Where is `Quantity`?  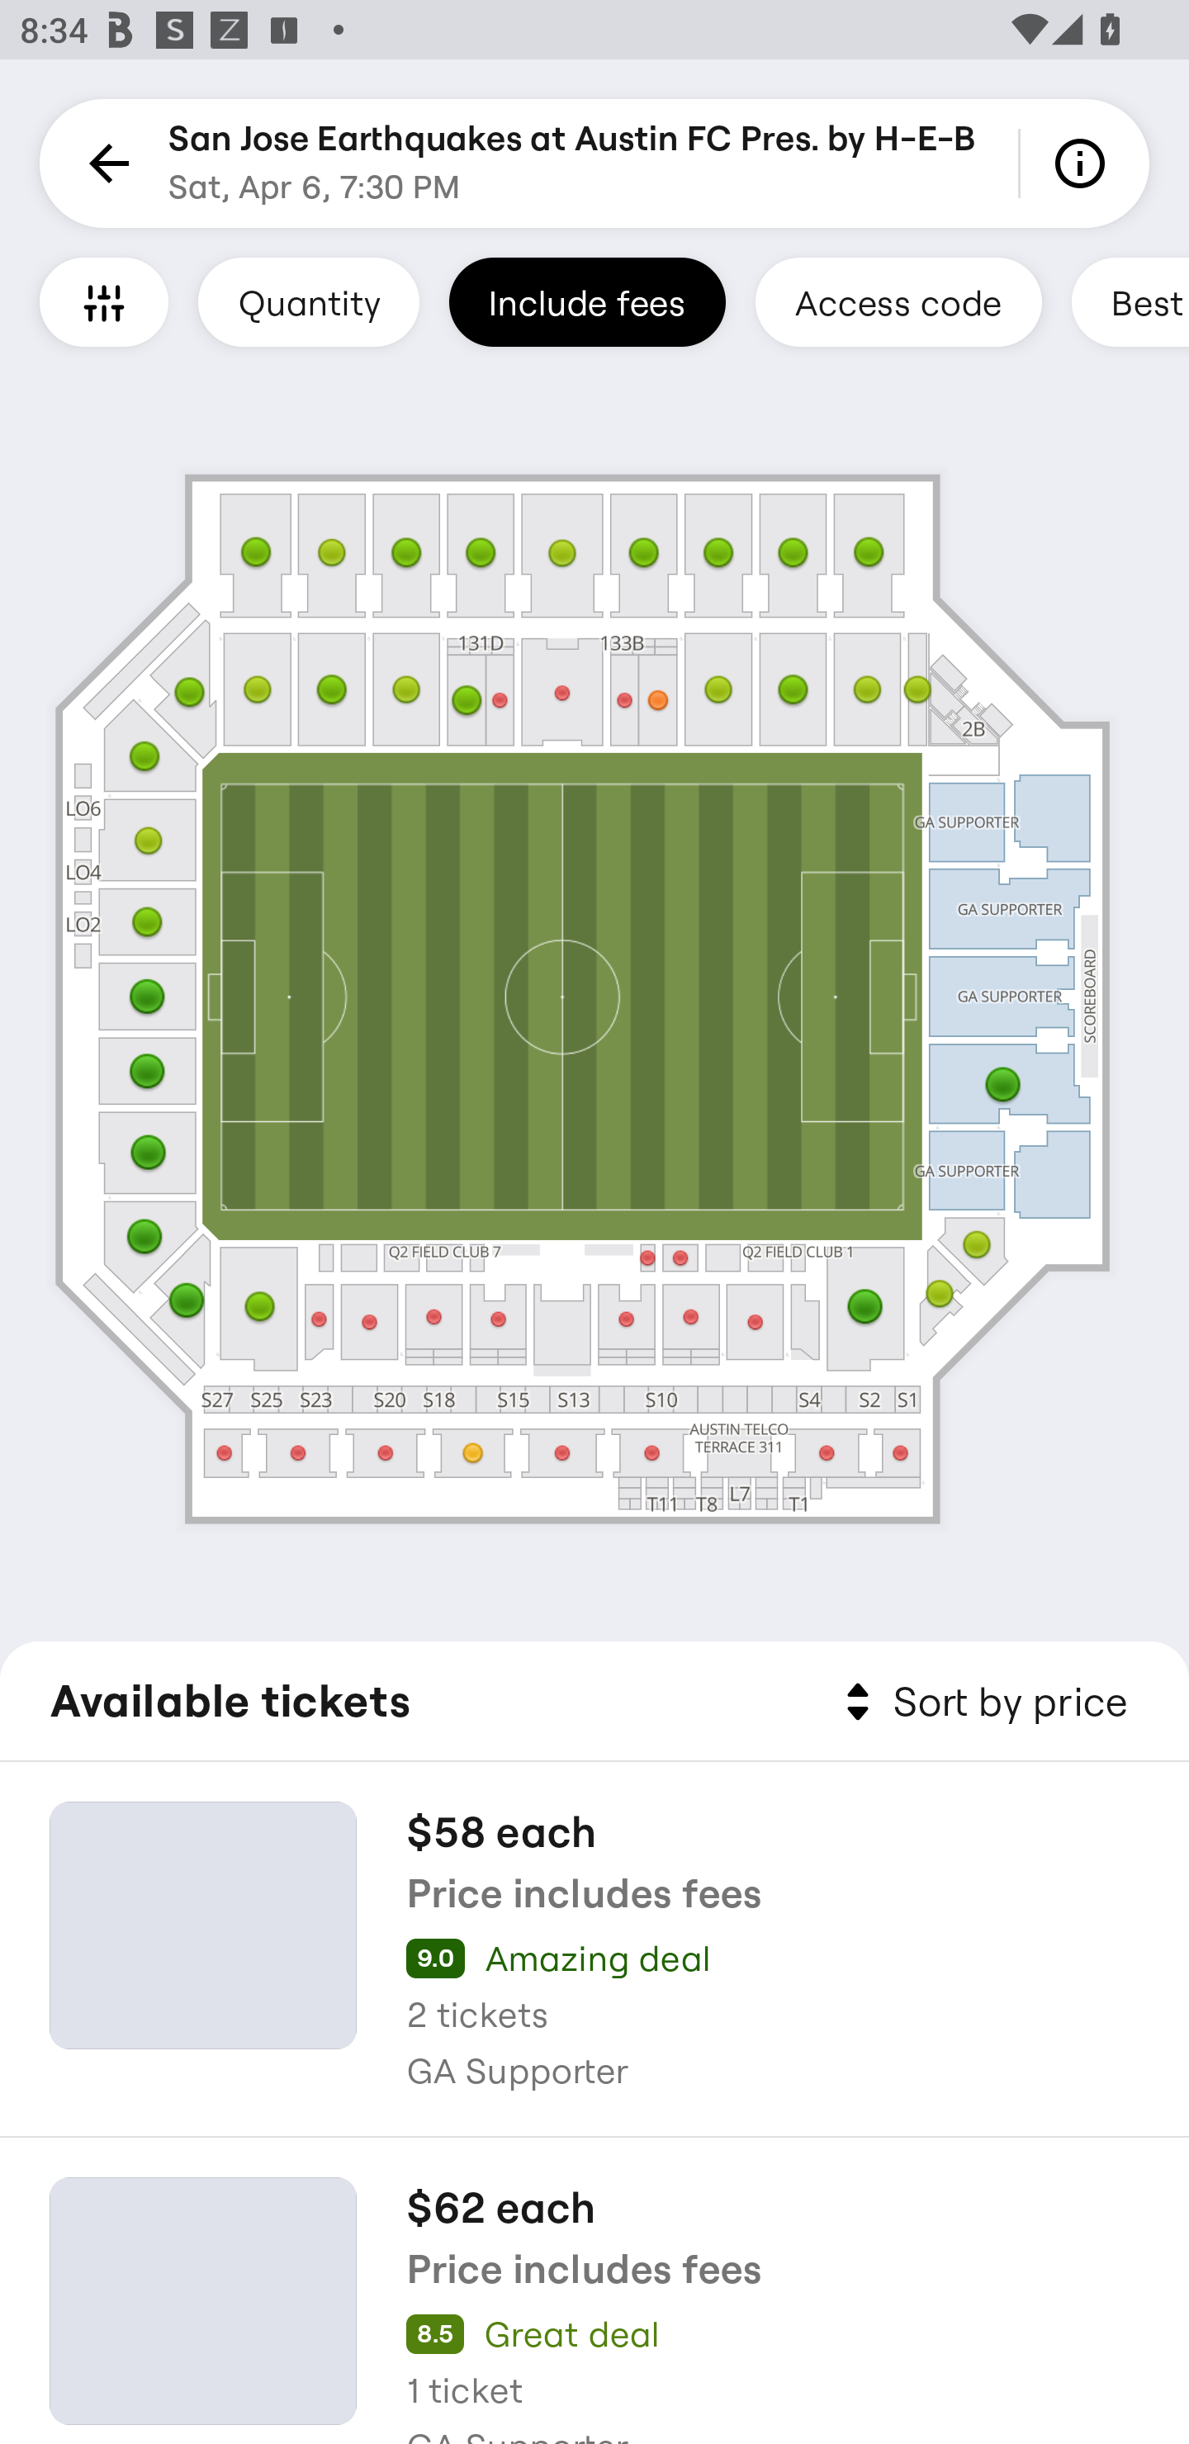 Quantity is located at coordinates (309, 301).